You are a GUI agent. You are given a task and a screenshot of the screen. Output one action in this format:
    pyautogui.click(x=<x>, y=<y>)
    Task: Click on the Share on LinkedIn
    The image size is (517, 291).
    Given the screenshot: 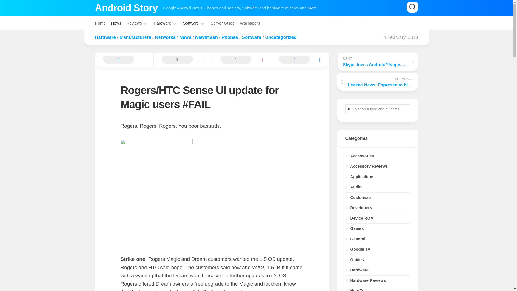 What is the action you would take?
    pyautogui.click(x=300, y=60)
    